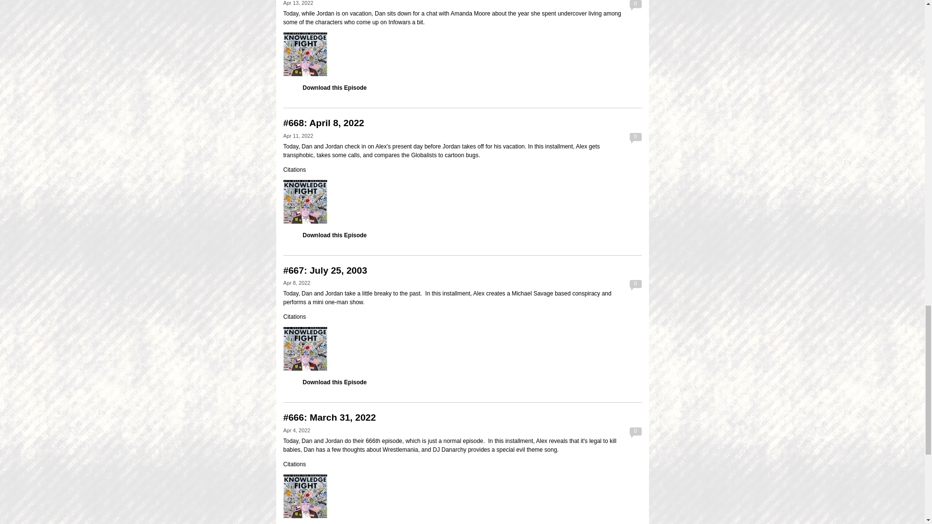  I want to click on Libsyn Player, so click(462, 496).